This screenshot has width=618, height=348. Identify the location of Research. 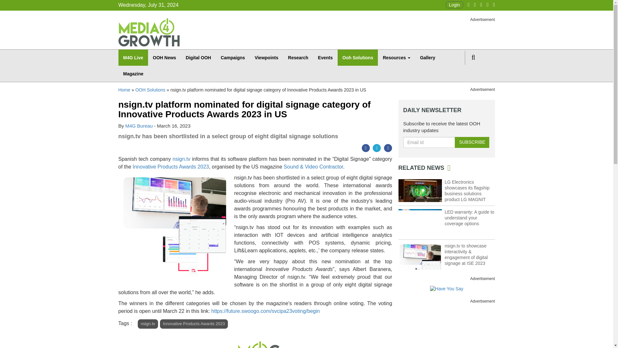
(298, 58).